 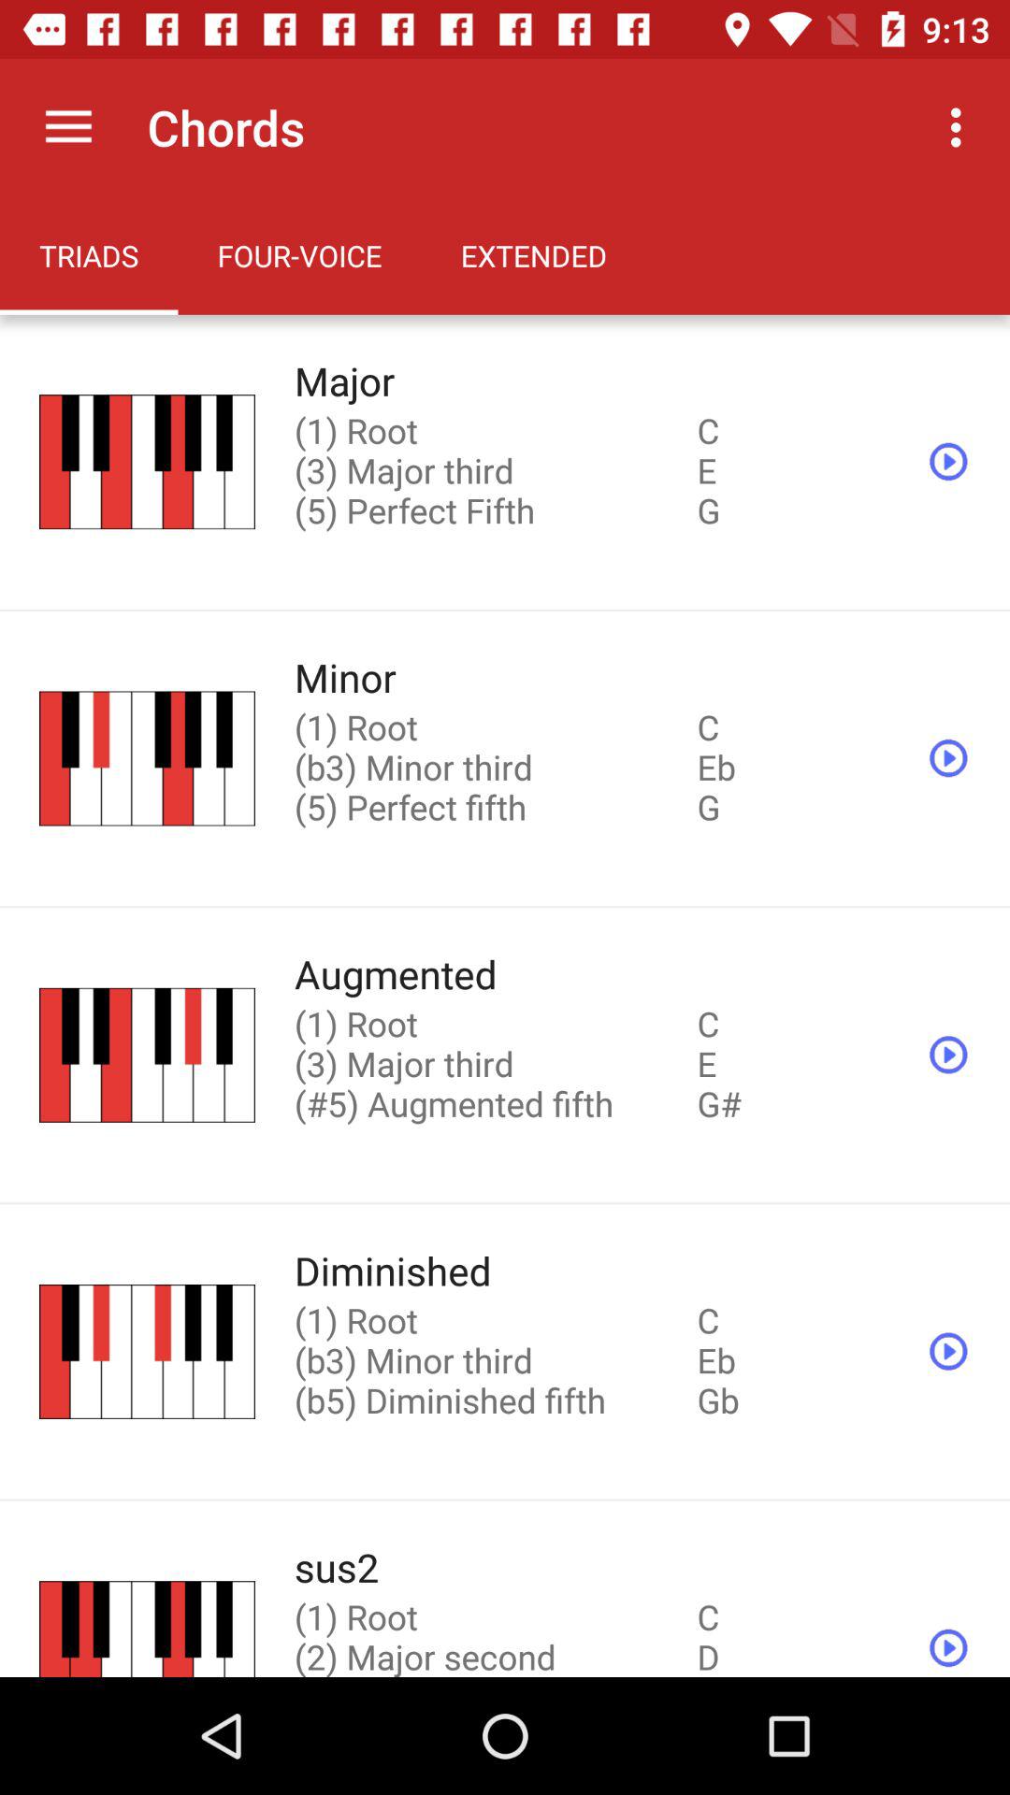 I want to click on click on the play icon which is on top right side, so click(x=948, y=462).